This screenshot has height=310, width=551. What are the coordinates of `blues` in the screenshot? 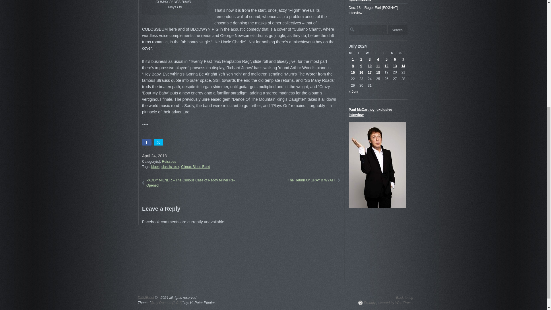 It's located at (155, 166).